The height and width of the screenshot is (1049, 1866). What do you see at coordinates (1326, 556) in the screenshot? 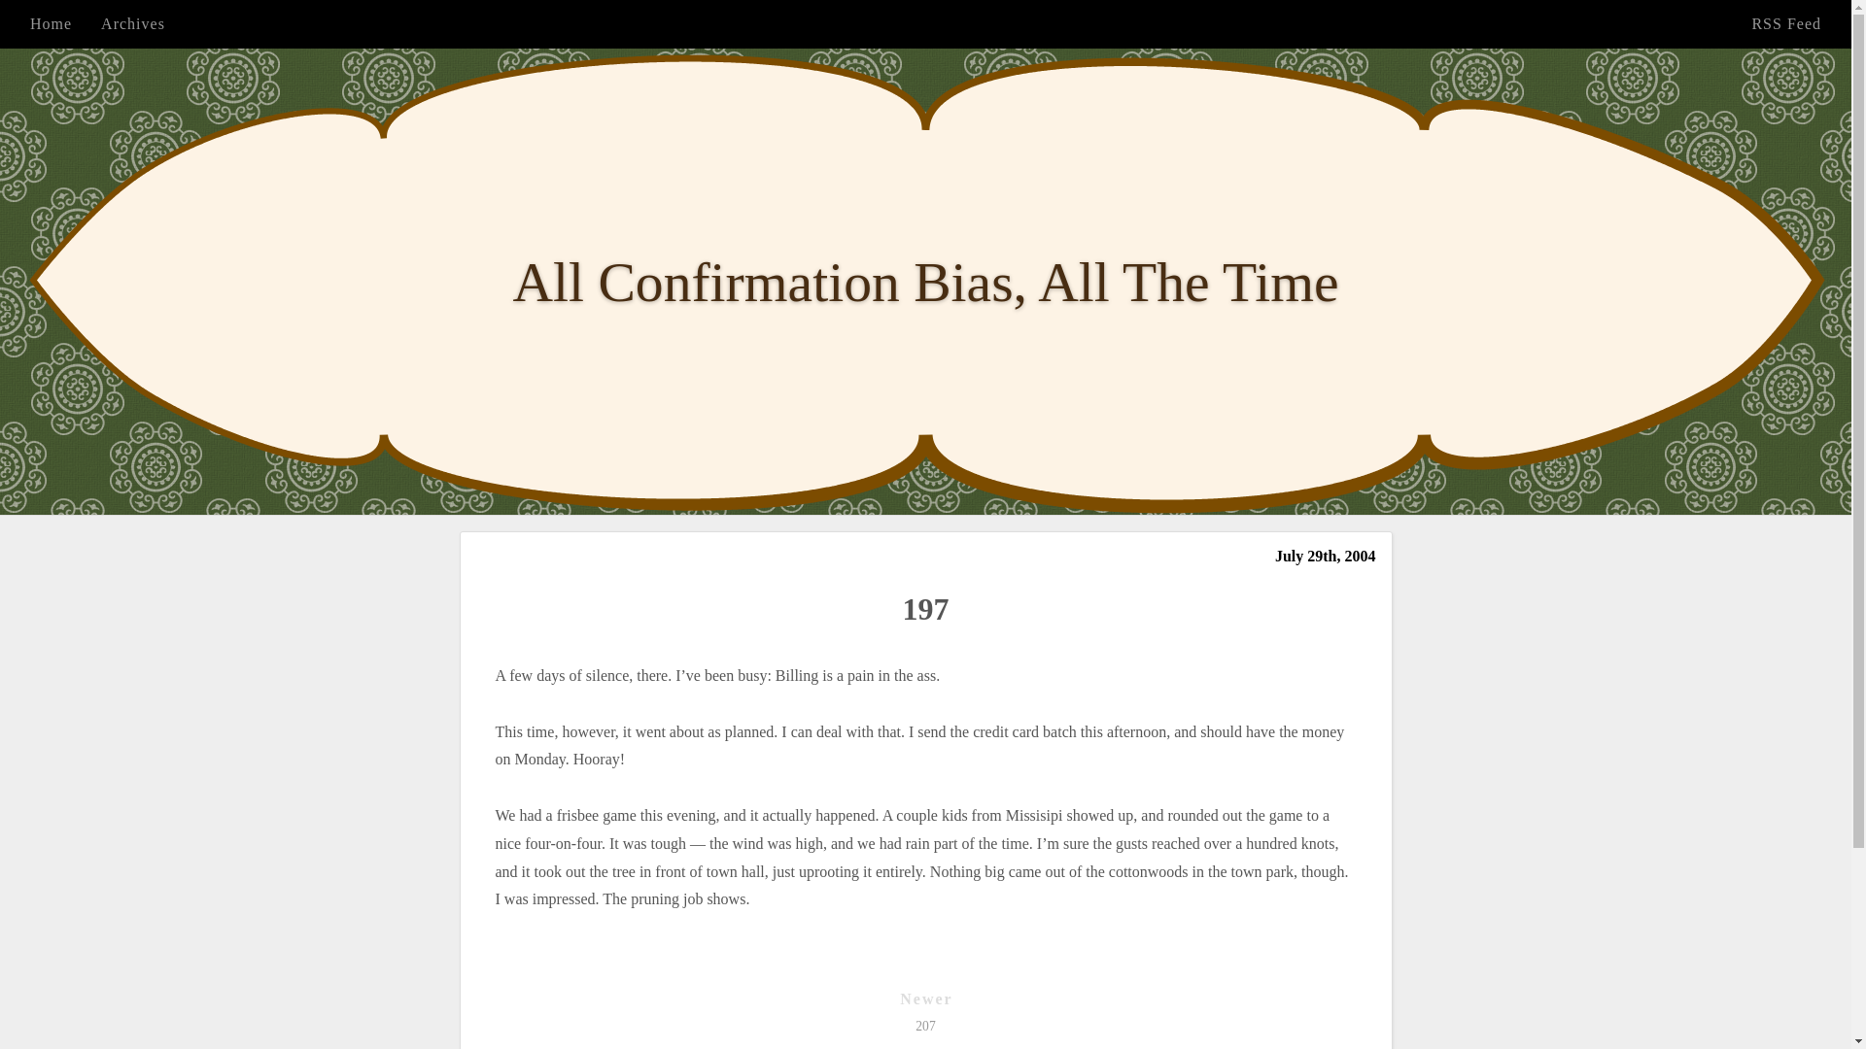
I see `July 29th, 2004` at bounding box center [1326, 556].